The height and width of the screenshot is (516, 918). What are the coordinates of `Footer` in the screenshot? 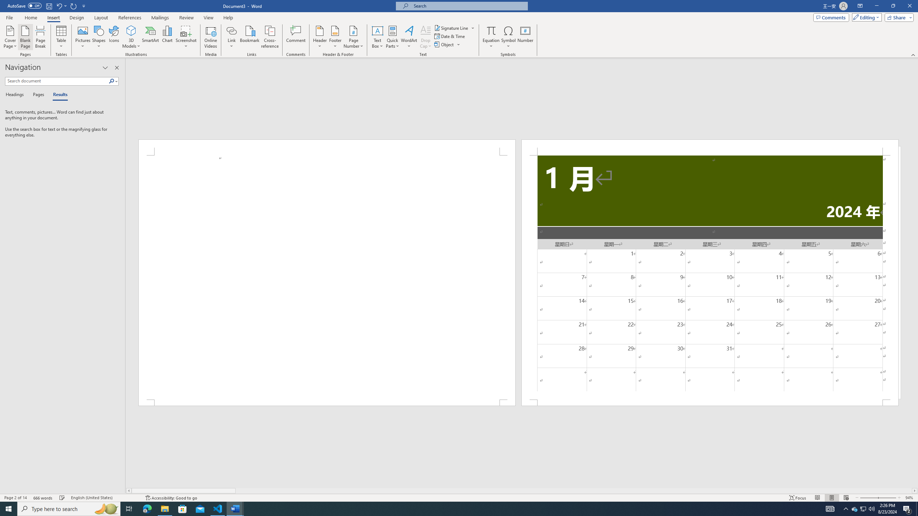 It's located at (335, 37).